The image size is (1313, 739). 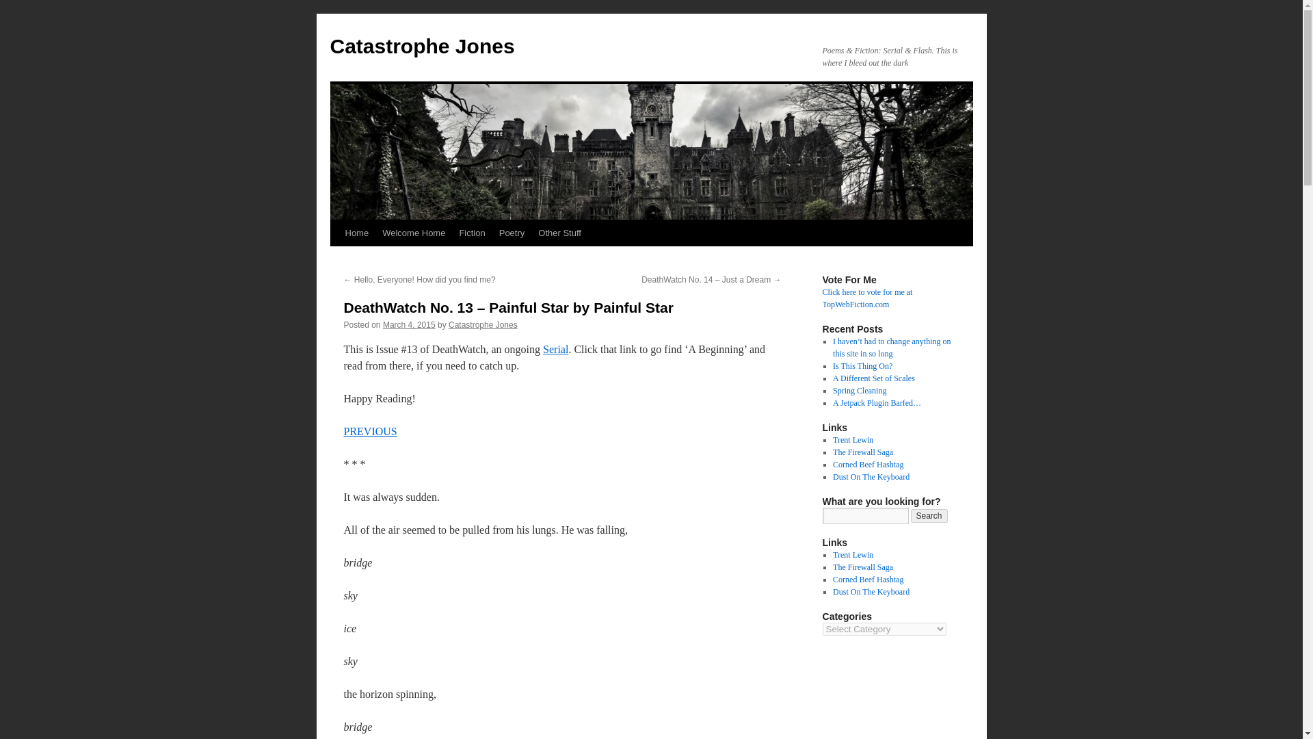 What do you see at coordinates (421, 46) in the screenshot?
I see `Catastrophe Jones` at bounding box center [421, 46].